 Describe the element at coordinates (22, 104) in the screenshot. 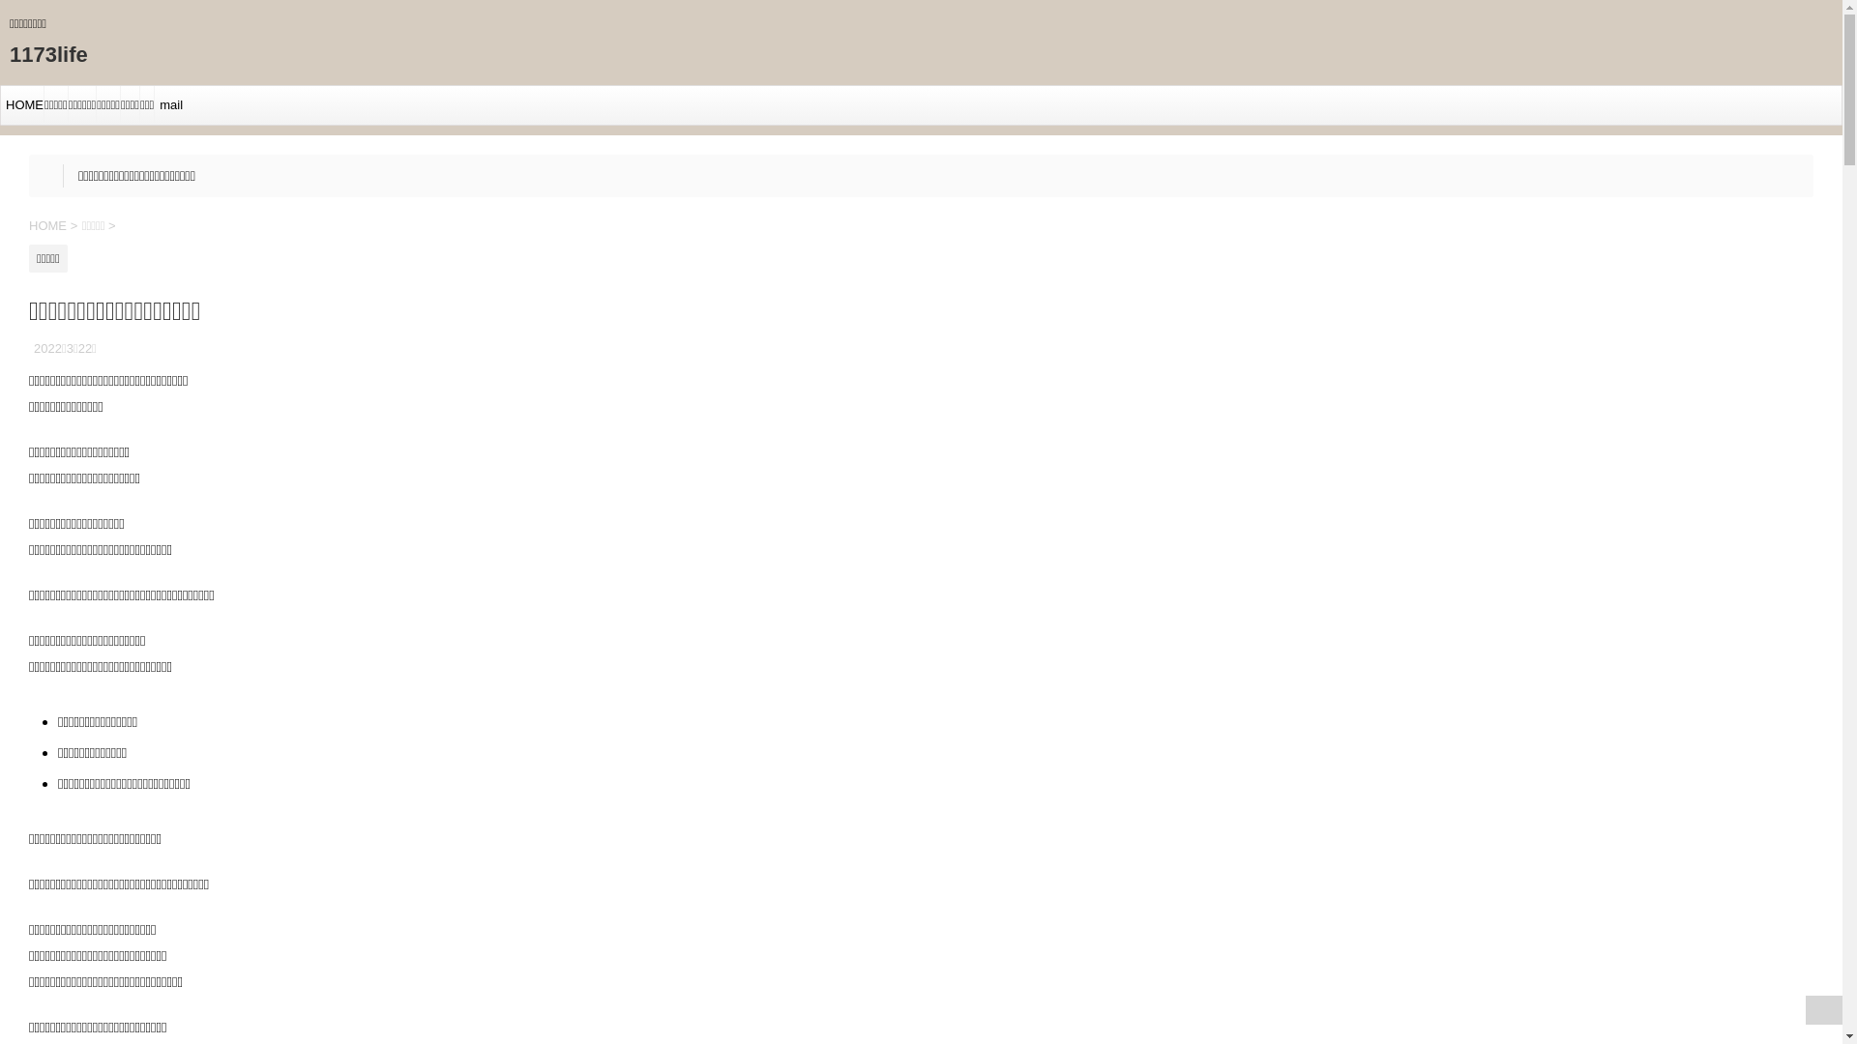

I see `HOME` at that location.